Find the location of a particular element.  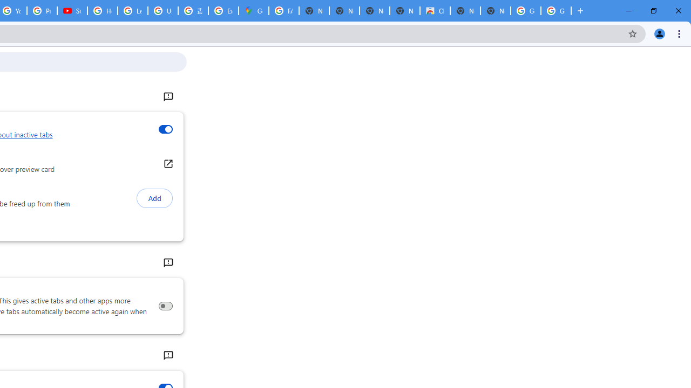

Subscriptions - YouTube is located at coordinates (72, 11).